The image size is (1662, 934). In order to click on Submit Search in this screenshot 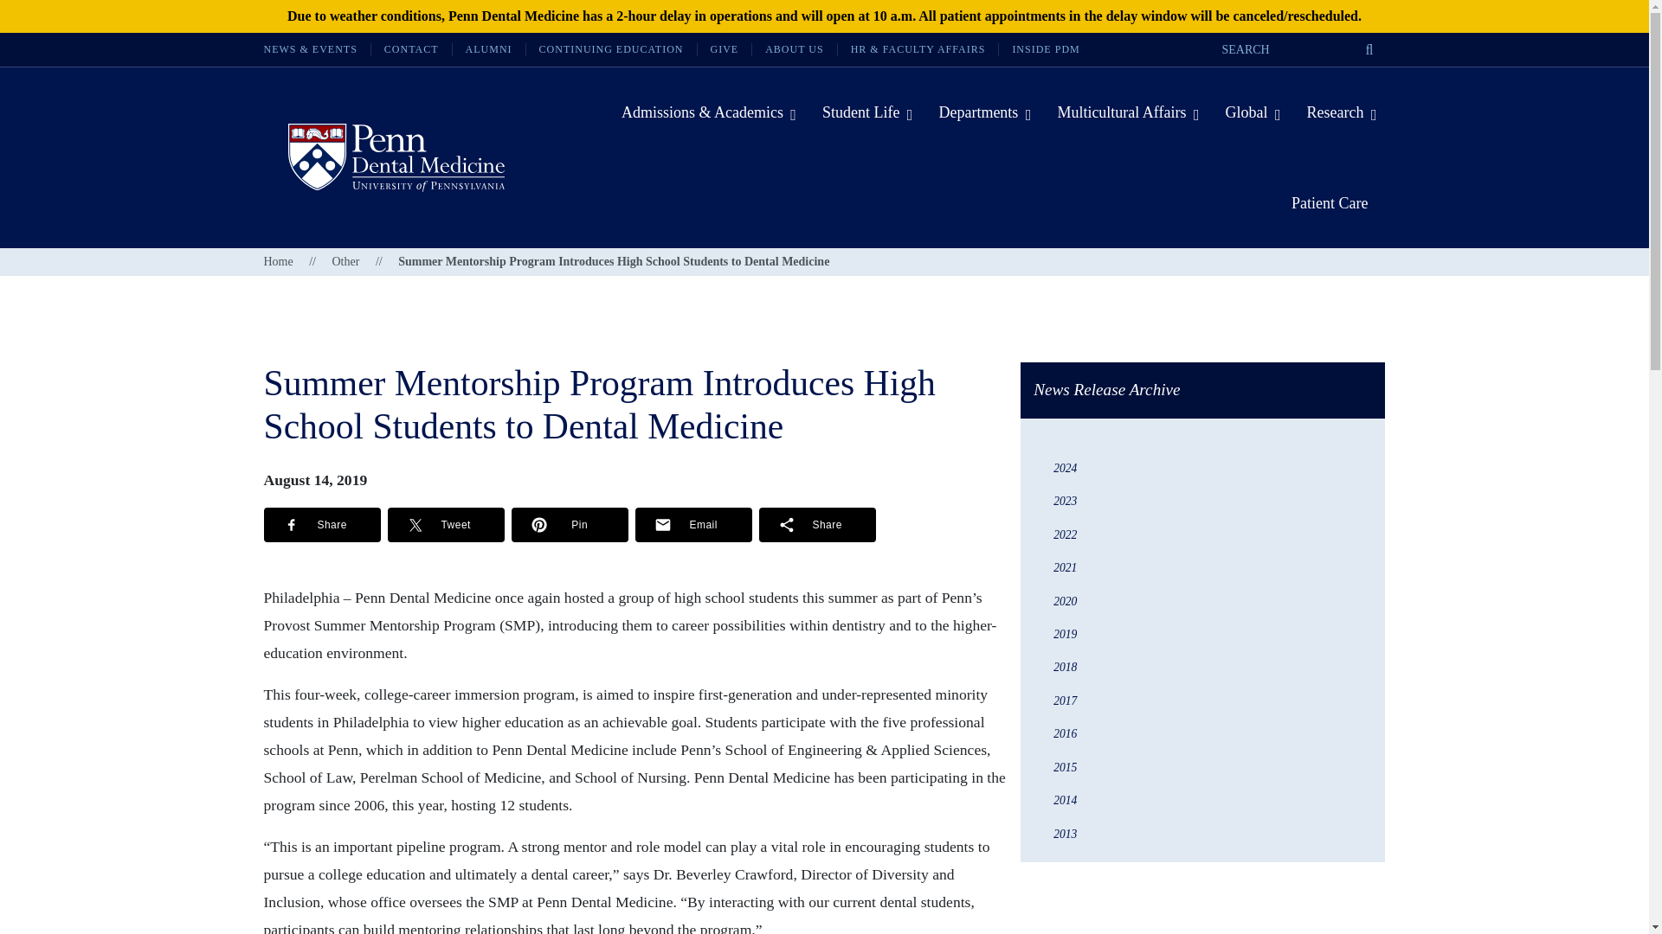, I will do `click(1369, 50)`.